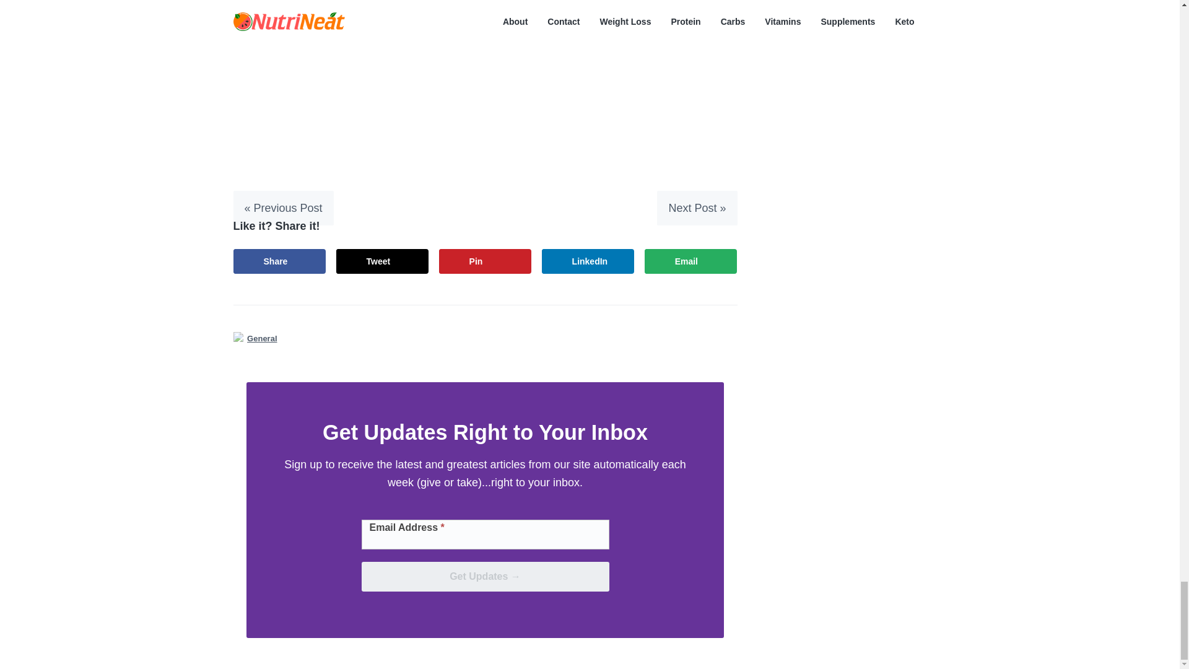 The height and width of the screenshot is (669, 1189). I want to click on Share on X, so click(383, 261).